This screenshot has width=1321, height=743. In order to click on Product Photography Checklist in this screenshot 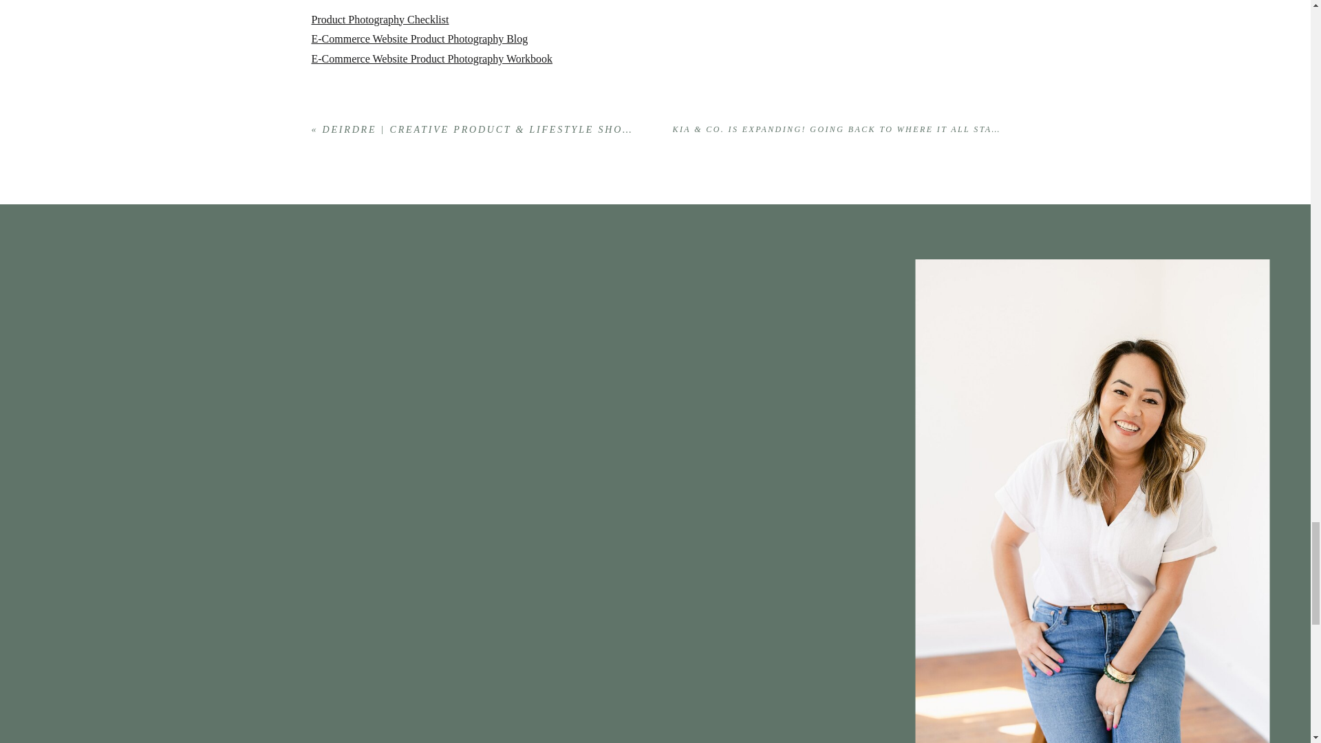, I will do `click(380, 19)`.